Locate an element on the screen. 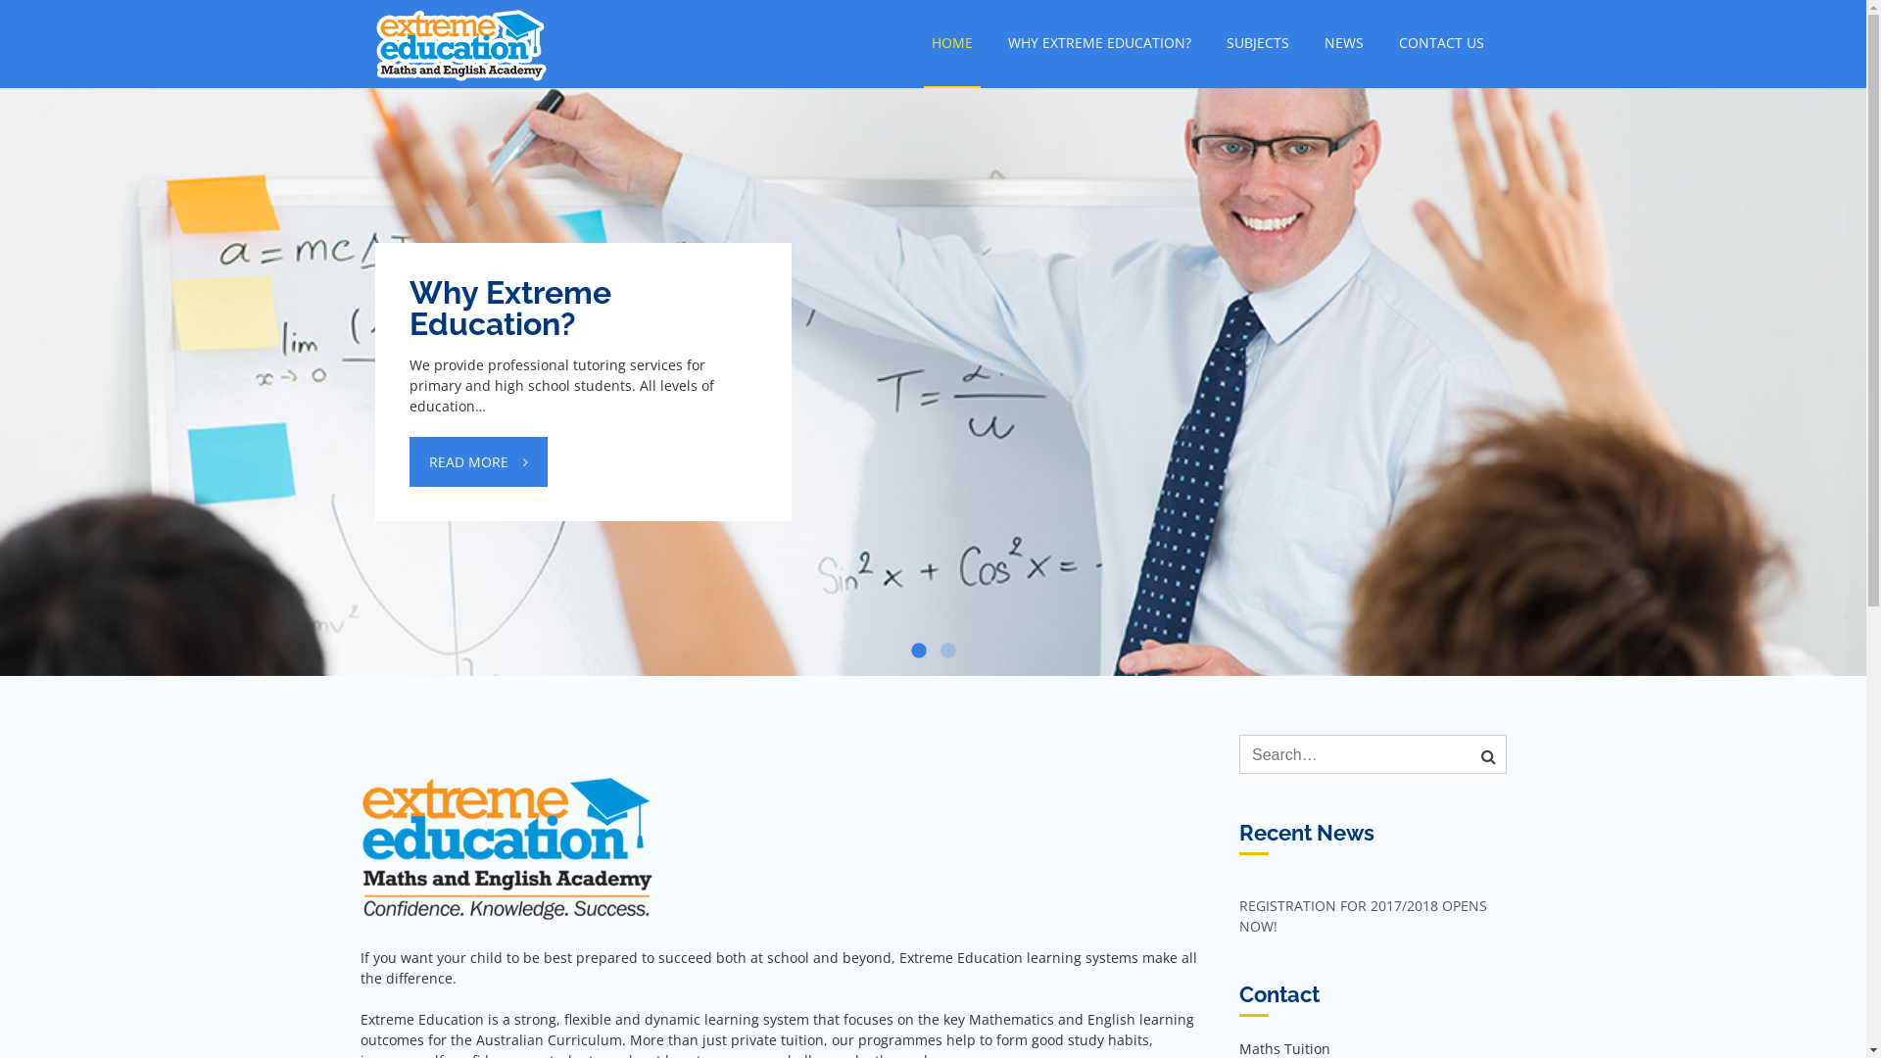 The width and height of the screenshot is (1881, 1058). READ MORE is located at coordinates (478, 462).